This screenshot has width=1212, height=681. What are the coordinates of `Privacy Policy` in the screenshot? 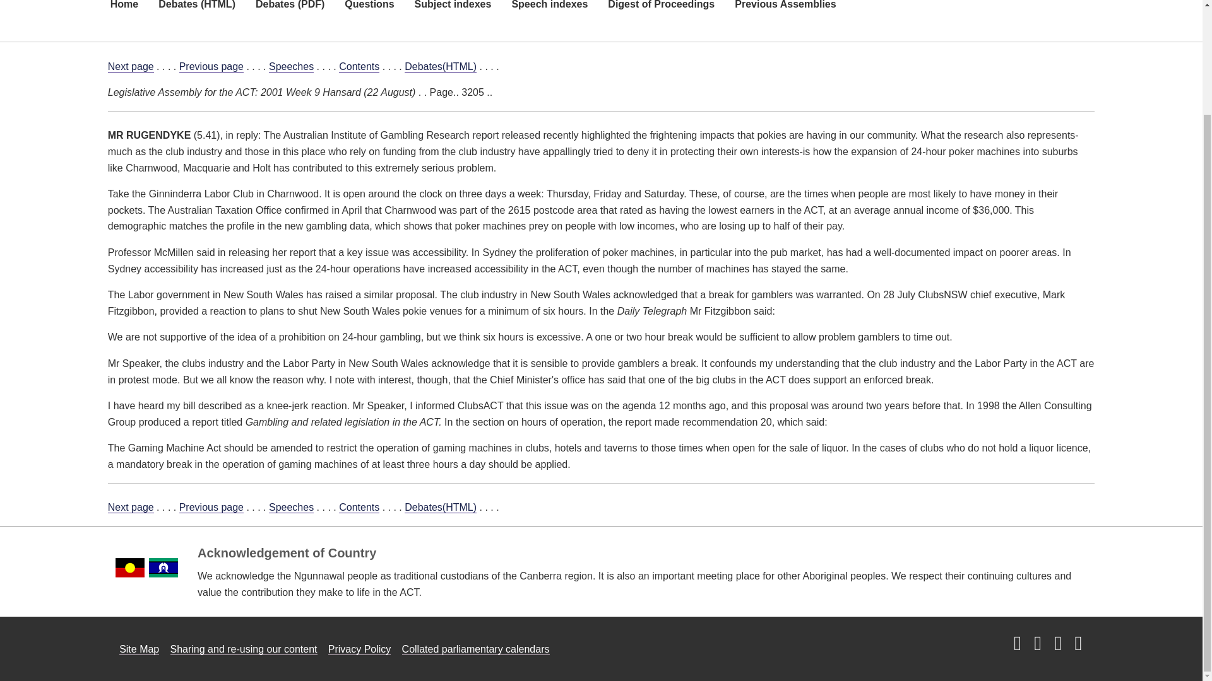 It's located at (360, 649).